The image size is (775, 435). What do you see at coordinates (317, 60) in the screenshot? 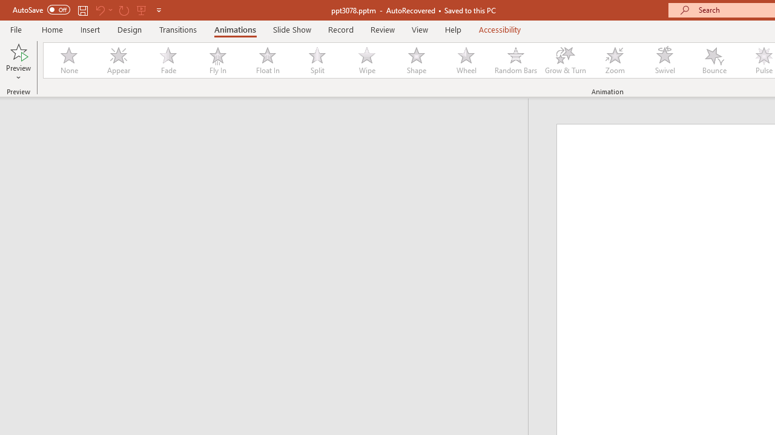
I see `Split` at bounding box center [317, 60].